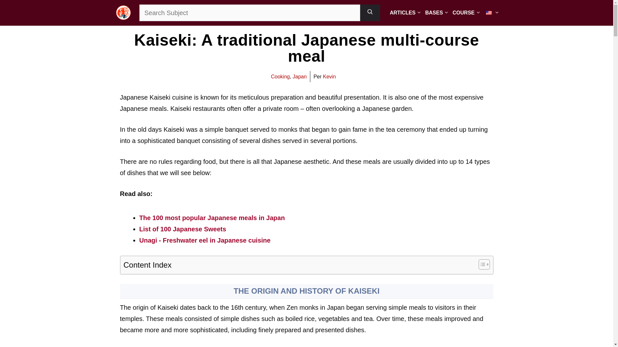 The width and height of the screenshot is (618, 347). Describe the element at coordinates (212, 218) in the screenshot. I see `The 100 most popular Japanese meals in Japan` at that location.